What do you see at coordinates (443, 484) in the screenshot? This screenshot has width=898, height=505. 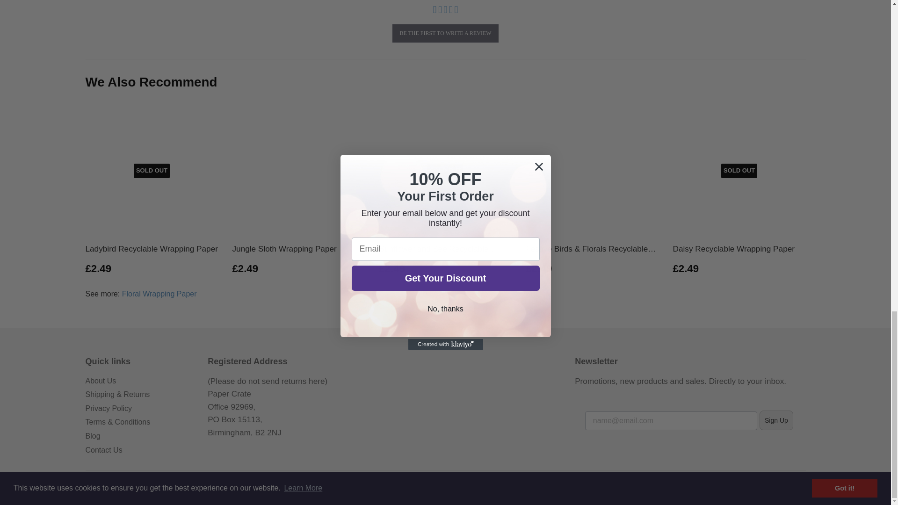 I see `Paper Crate on Pinterest` at bounding box center [443, 484].